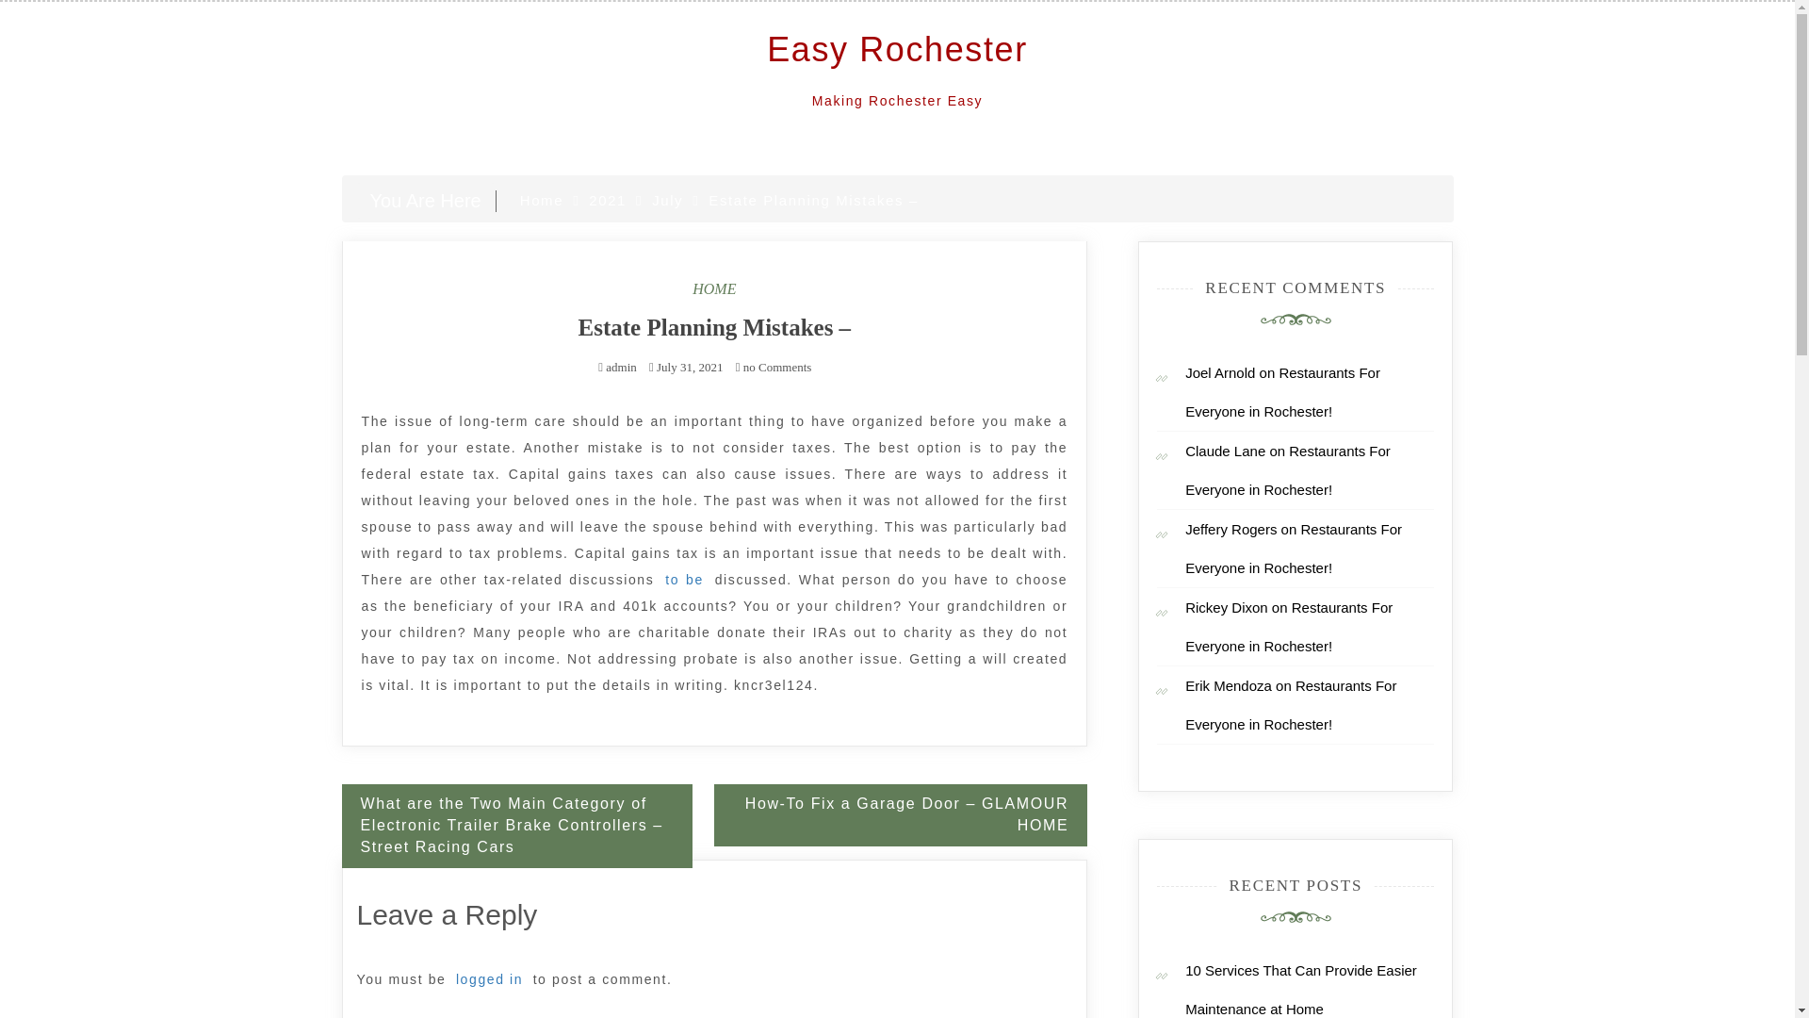 The height and width of the screenshot is (1018, 1809). What do you see at coordinates (1300, 989) in the screenshot?
I see `10 Services That Can Provide Easier Maintenance at Home` at bounding box center [1300, 989].